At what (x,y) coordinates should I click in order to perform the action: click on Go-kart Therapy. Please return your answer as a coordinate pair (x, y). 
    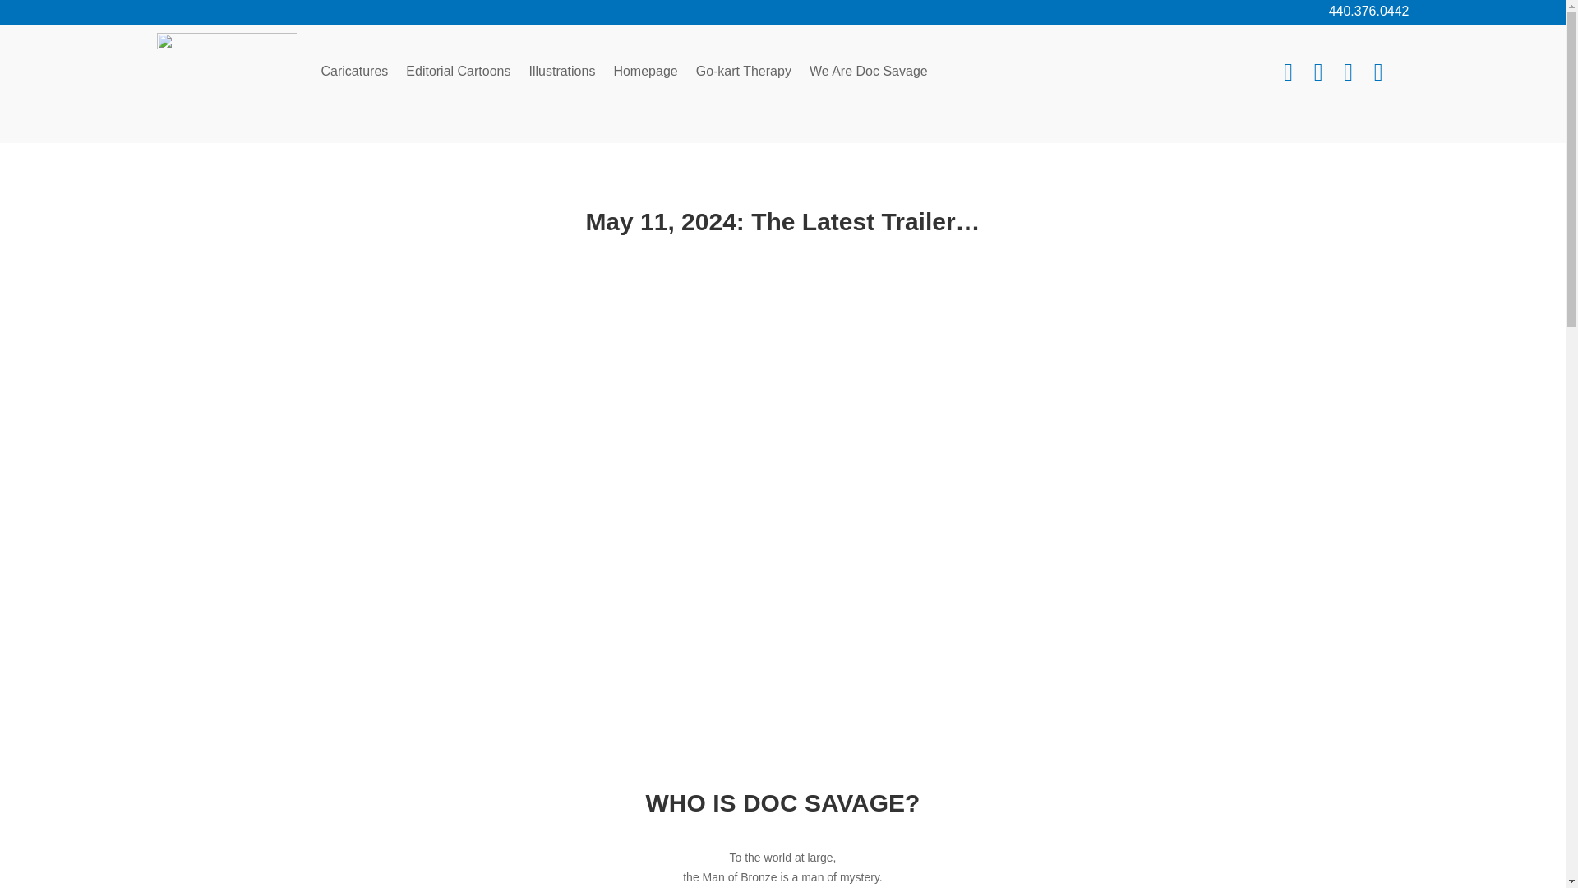
    Looking at the image, I should click on (743, 71).